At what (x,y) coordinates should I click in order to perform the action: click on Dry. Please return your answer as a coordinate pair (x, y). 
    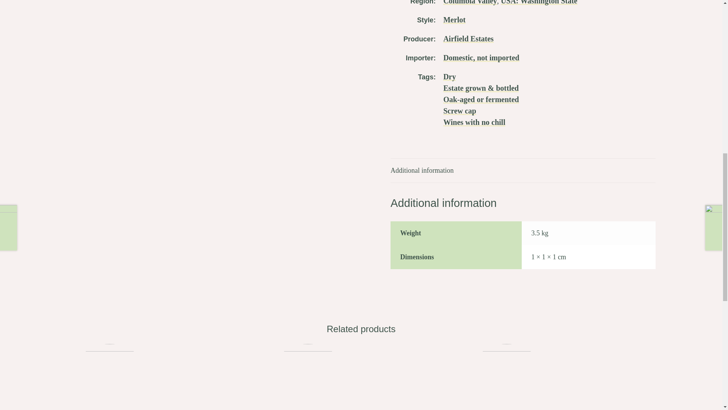
    Looking at the image, I should click on (449, 77).